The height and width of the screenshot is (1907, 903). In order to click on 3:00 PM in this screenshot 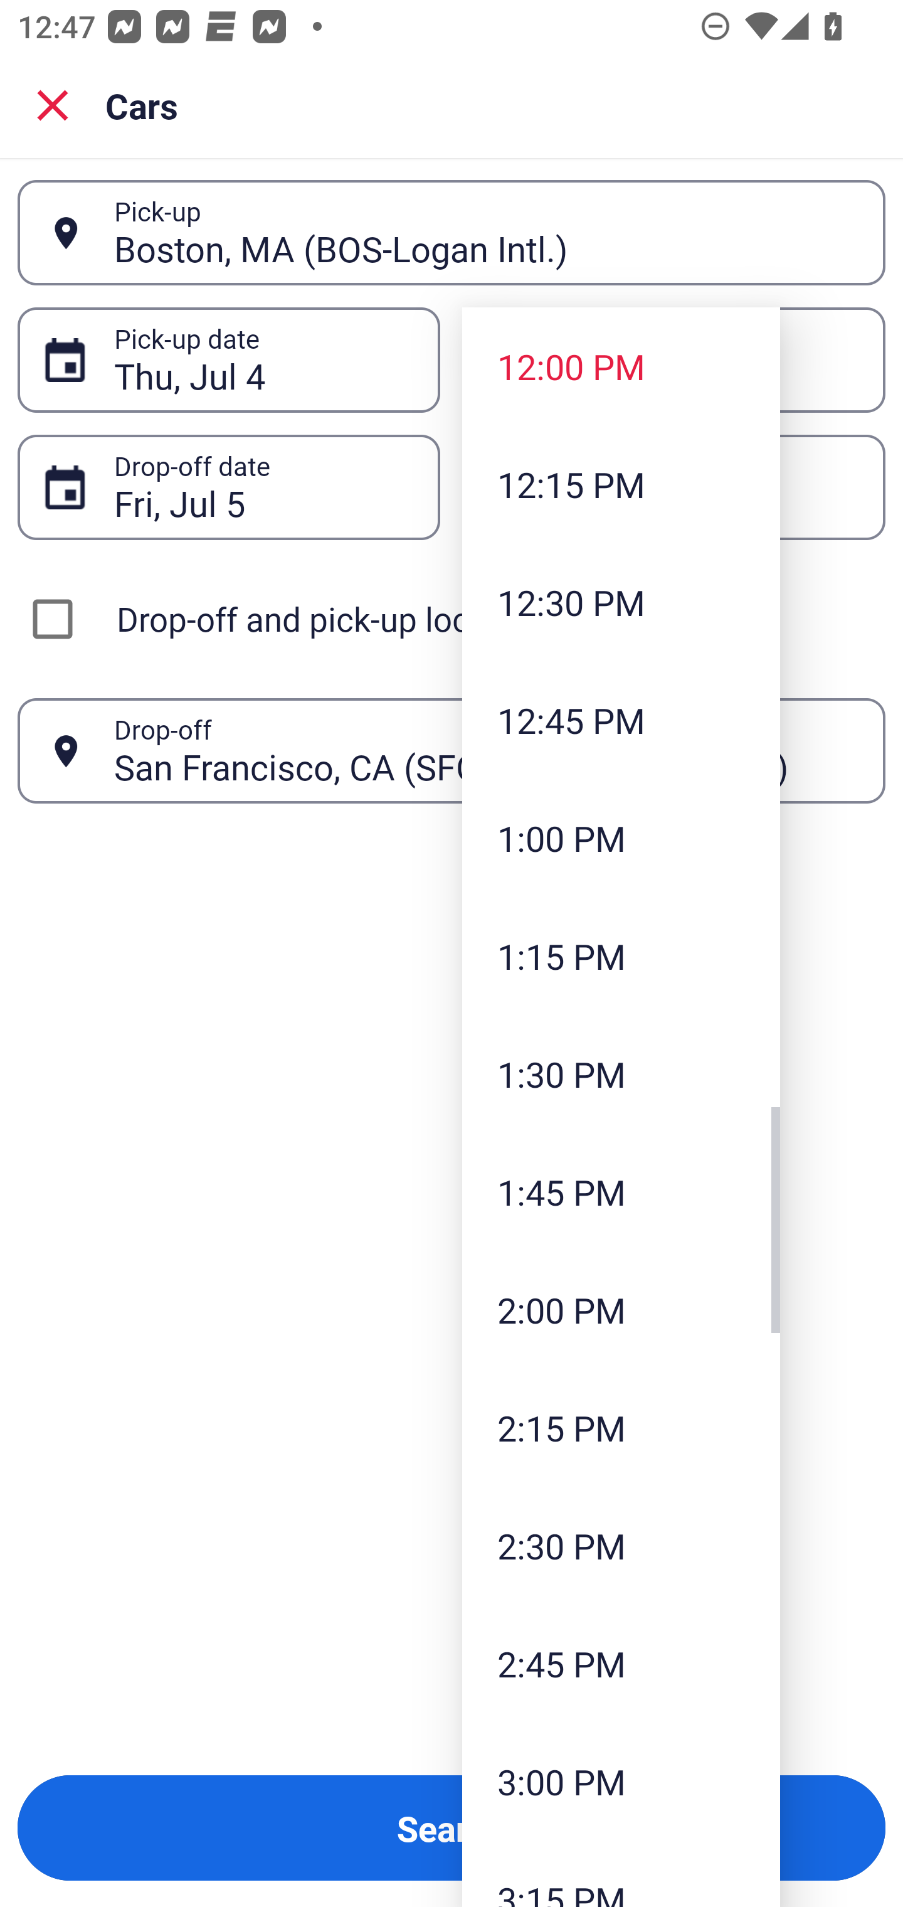, I will do `click(621, 1781)`.